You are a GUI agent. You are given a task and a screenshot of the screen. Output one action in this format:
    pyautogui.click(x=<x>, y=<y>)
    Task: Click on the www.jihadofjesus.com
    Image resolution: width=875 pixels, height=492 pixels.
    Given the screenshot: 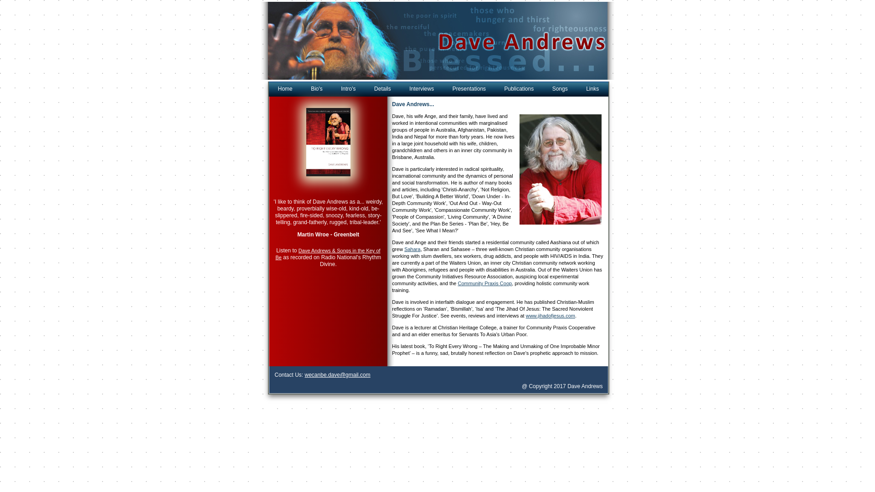 What is the action you would take?
    pyautogui.click(x=551, y=316)
    